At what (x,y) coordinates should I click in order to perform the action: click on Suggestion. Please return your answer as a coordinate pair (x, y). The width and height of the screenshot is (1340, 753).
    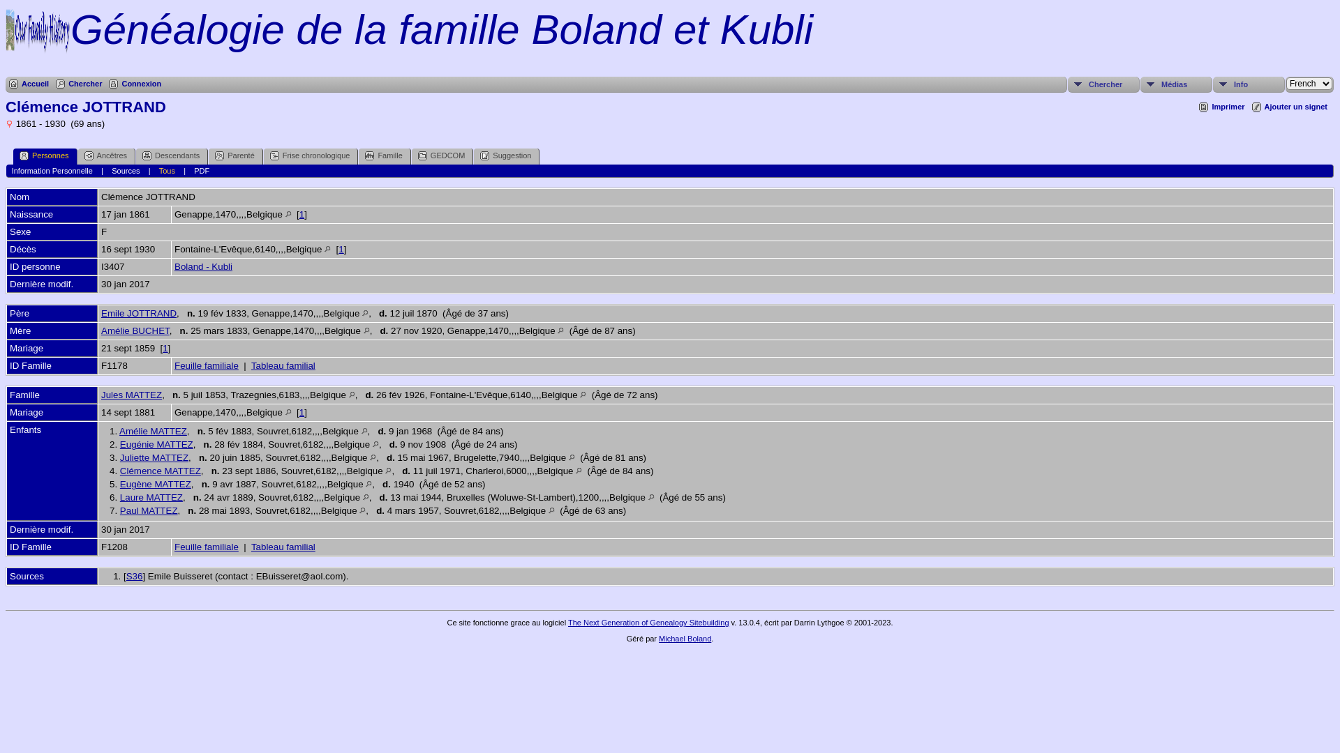
    Looking at the image, I should click on (507, 156).